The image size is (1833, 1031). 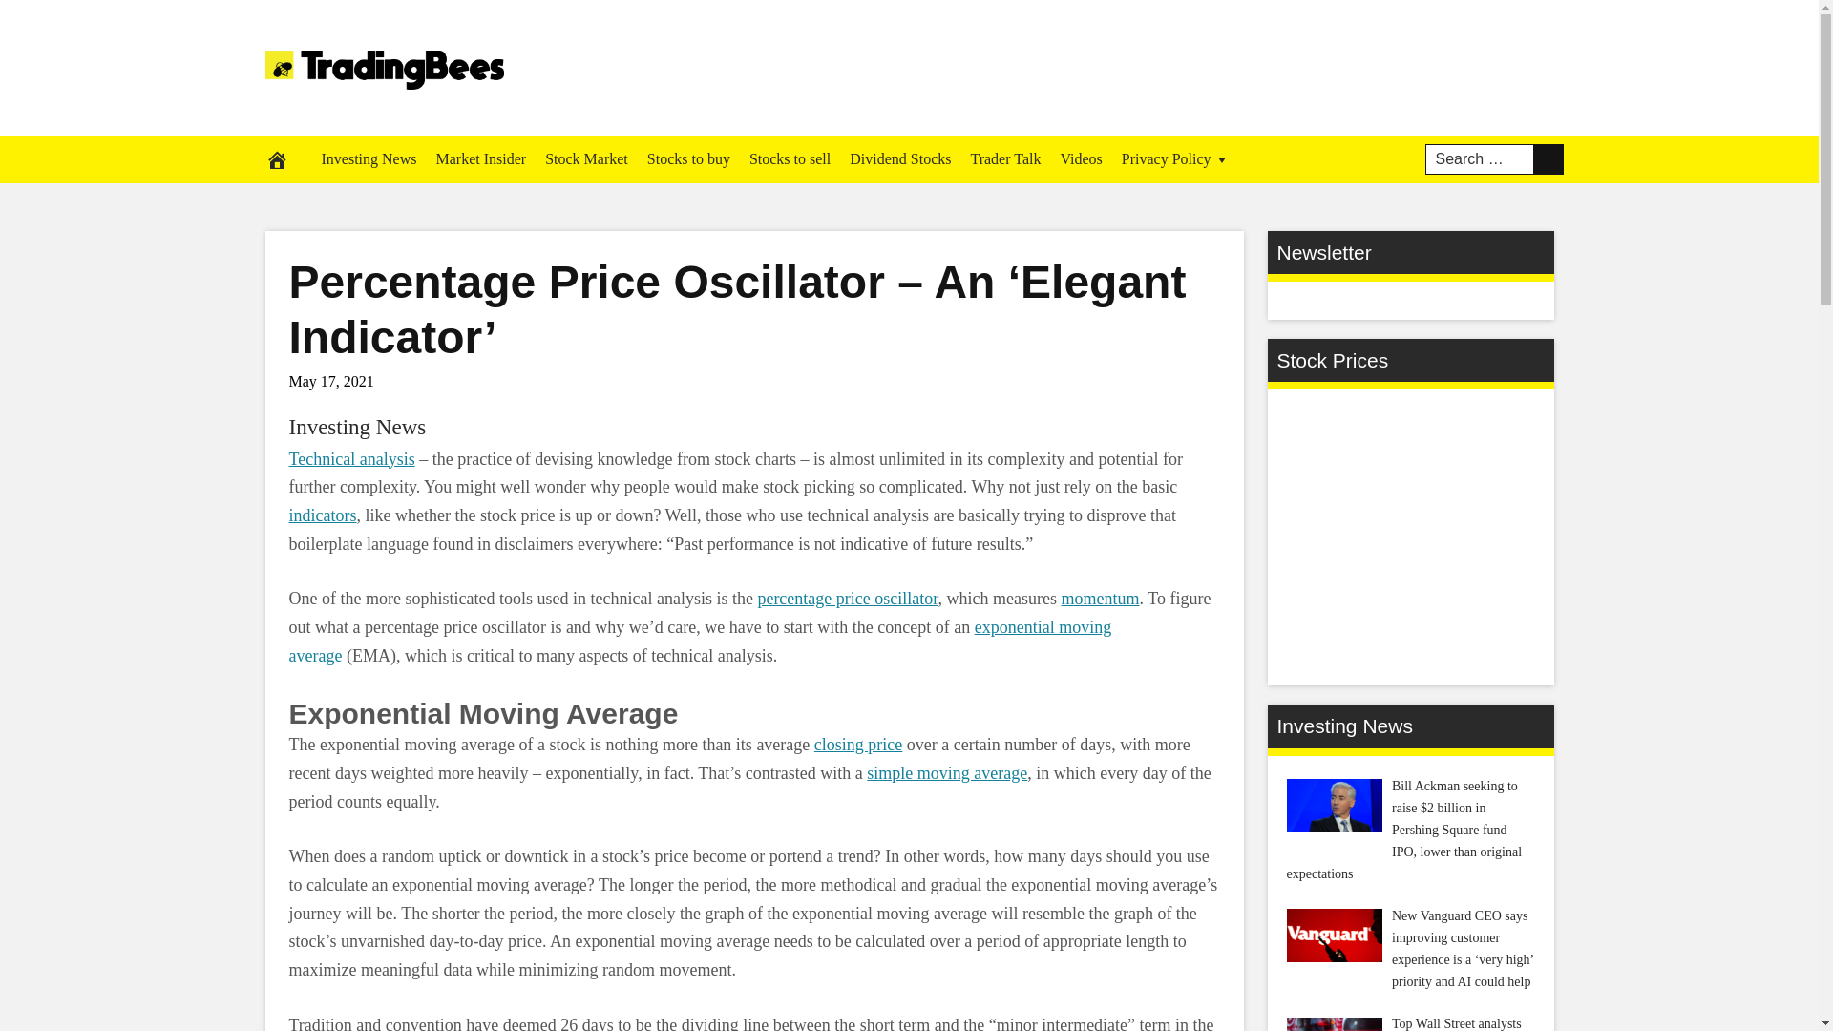 I want to click on Stocks to buy, so click(x=689, y=158).